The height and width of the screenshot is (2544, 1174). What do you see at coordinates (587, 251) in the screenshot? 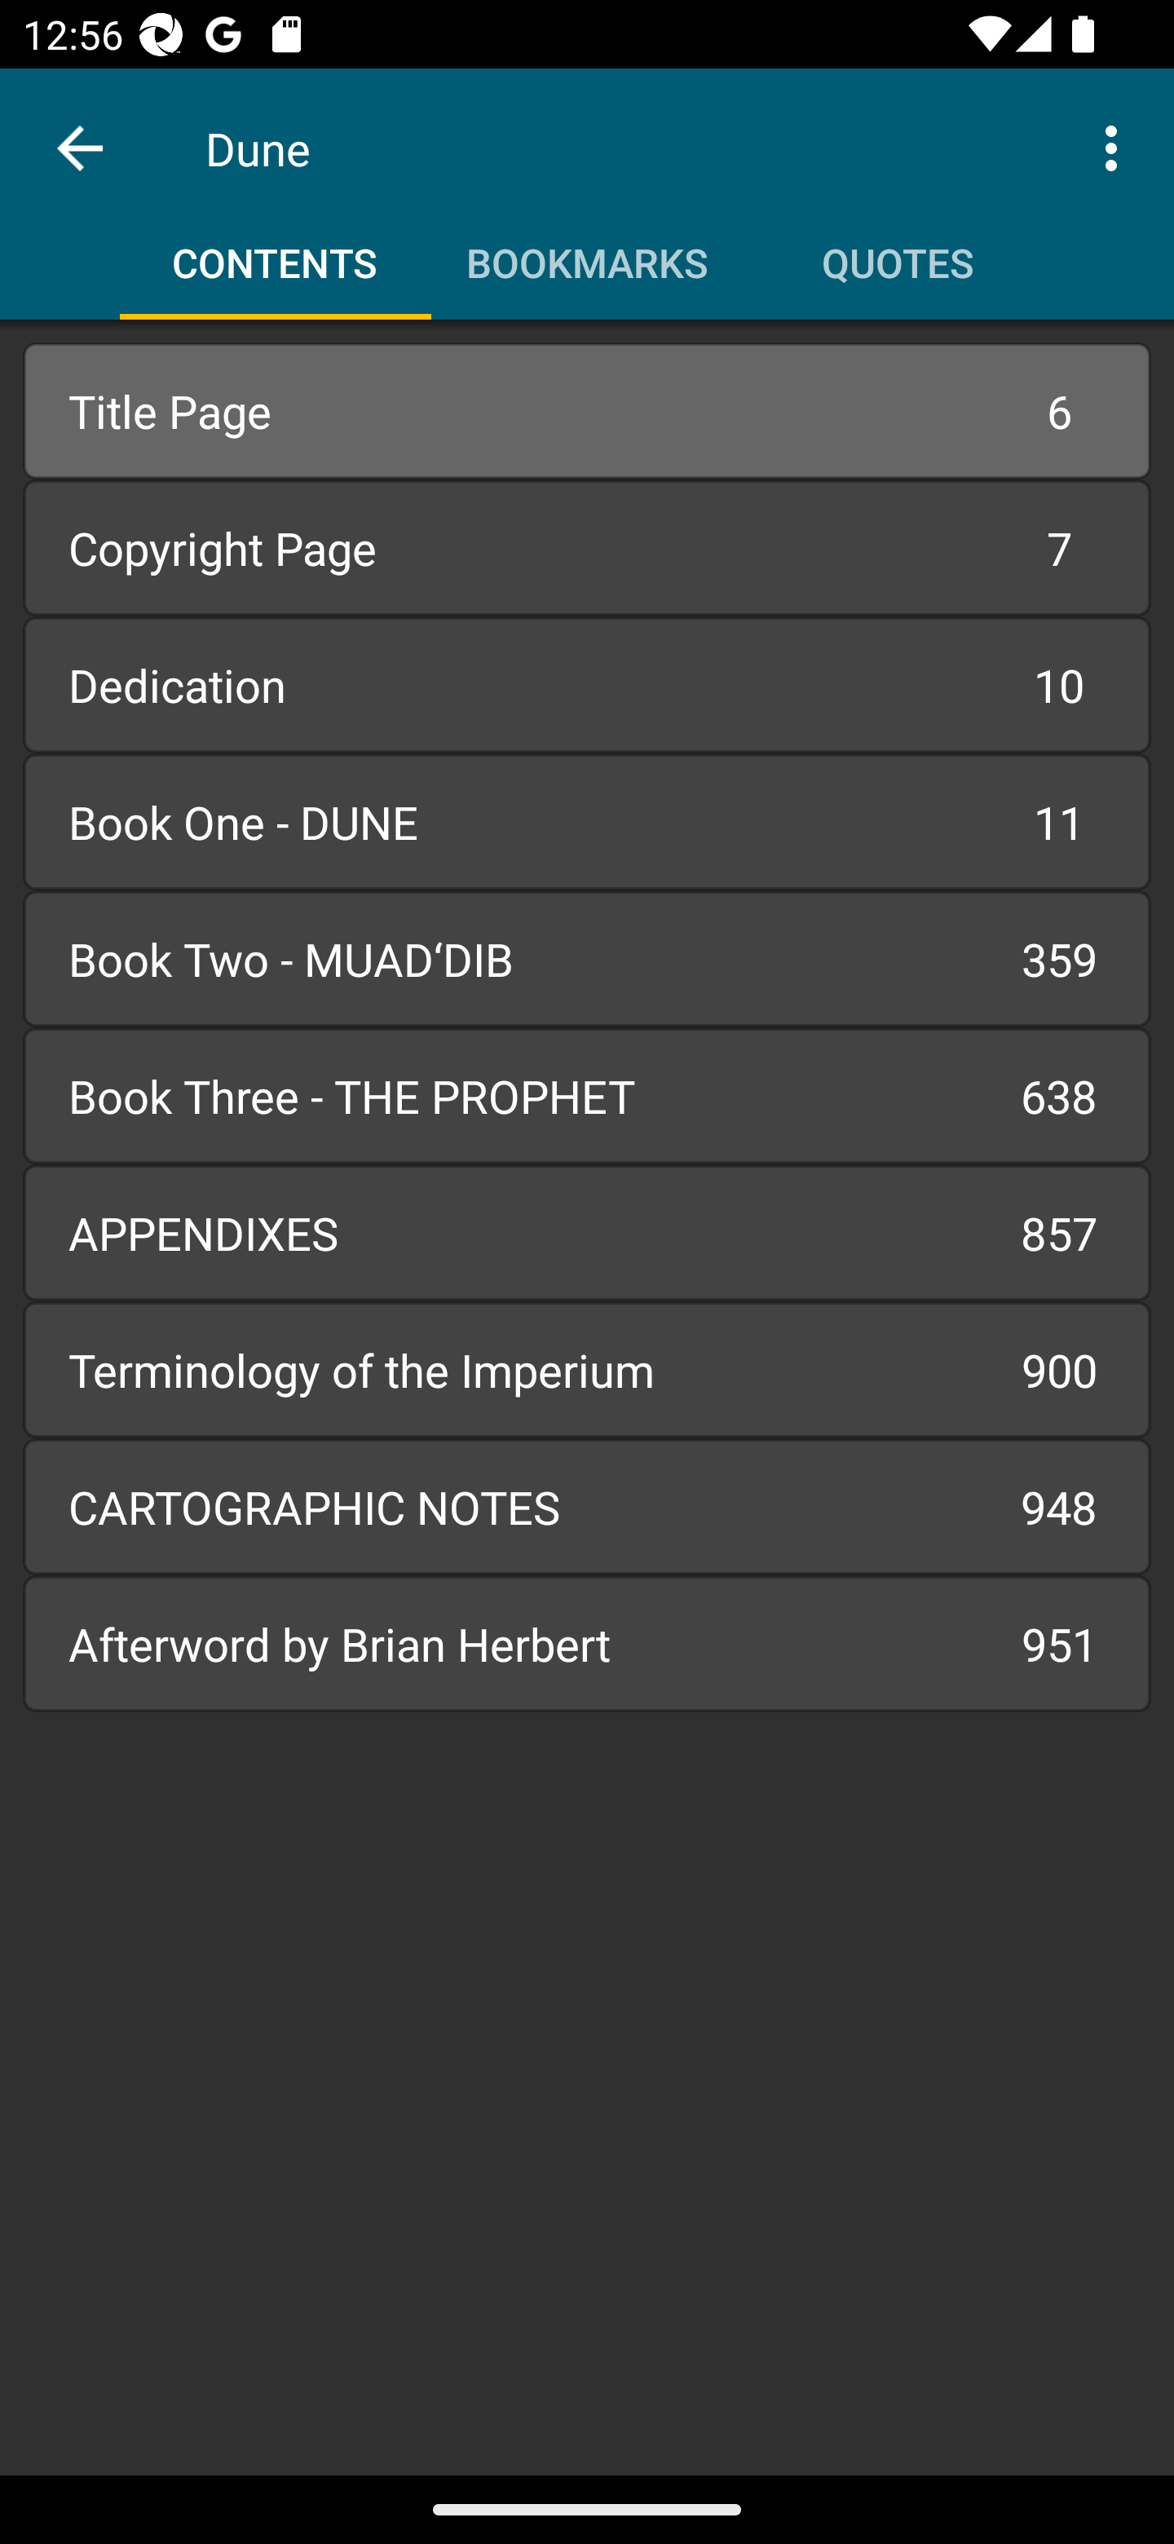
I see `Bookmarks BOOKMARKS` at bounding box center [587, 251].